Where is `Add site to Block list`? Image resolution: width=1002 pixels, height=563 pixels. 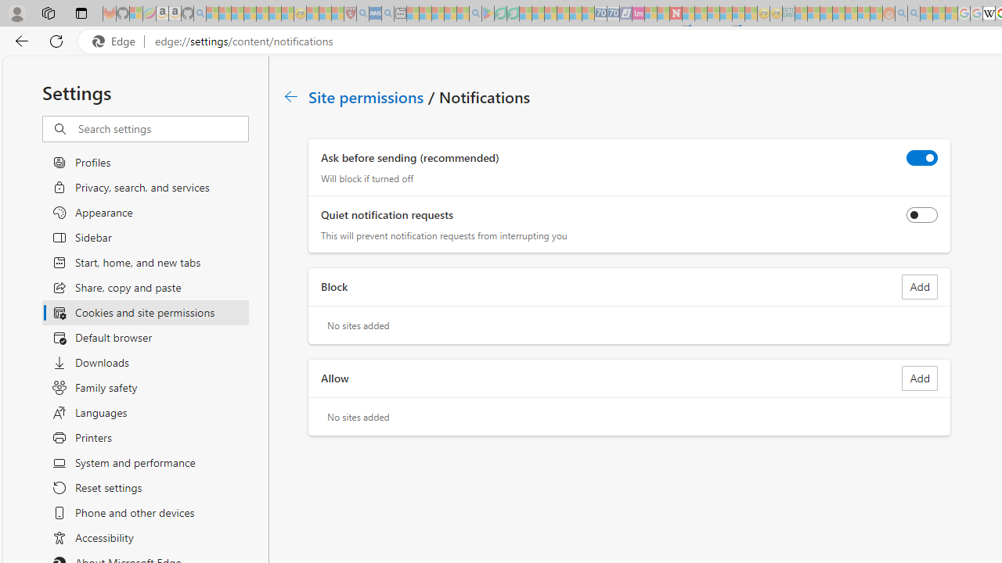 Add site to Block list is located at coordinates (920, 287).